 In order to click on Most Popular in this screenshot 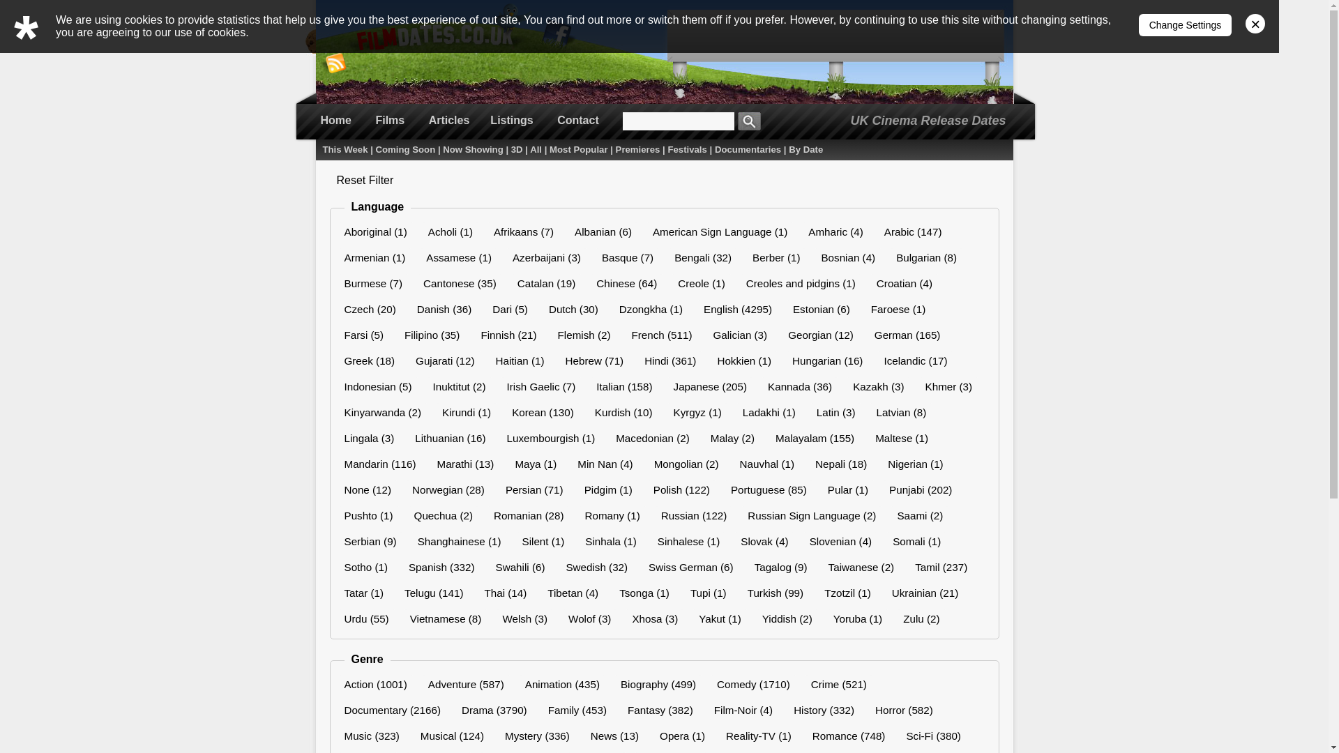, I will do `click(578, 149)`.